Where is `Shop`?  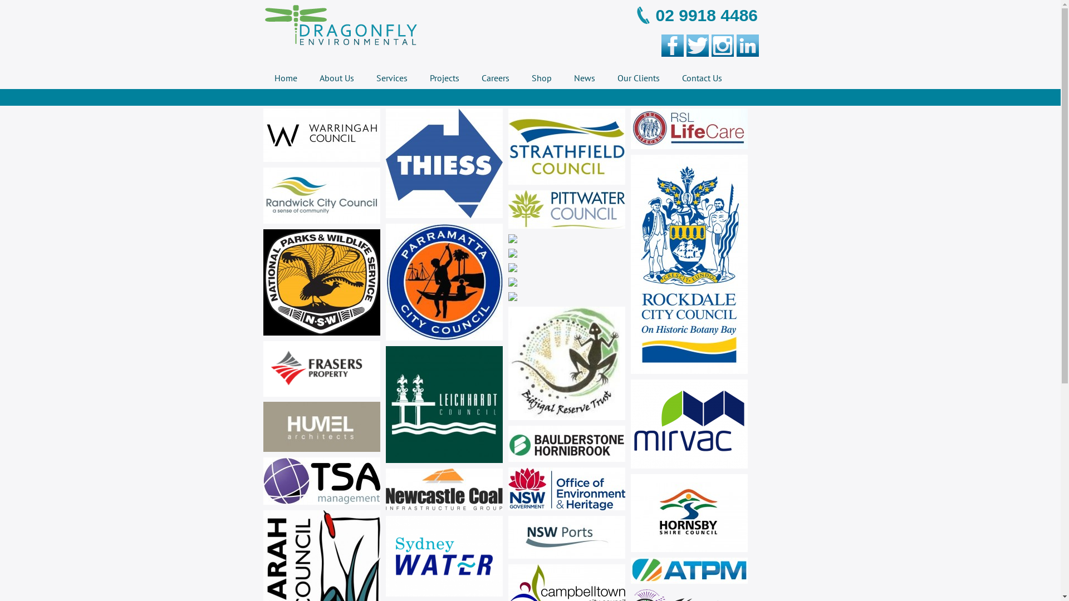
Shop is located at coordinates (541, 78).